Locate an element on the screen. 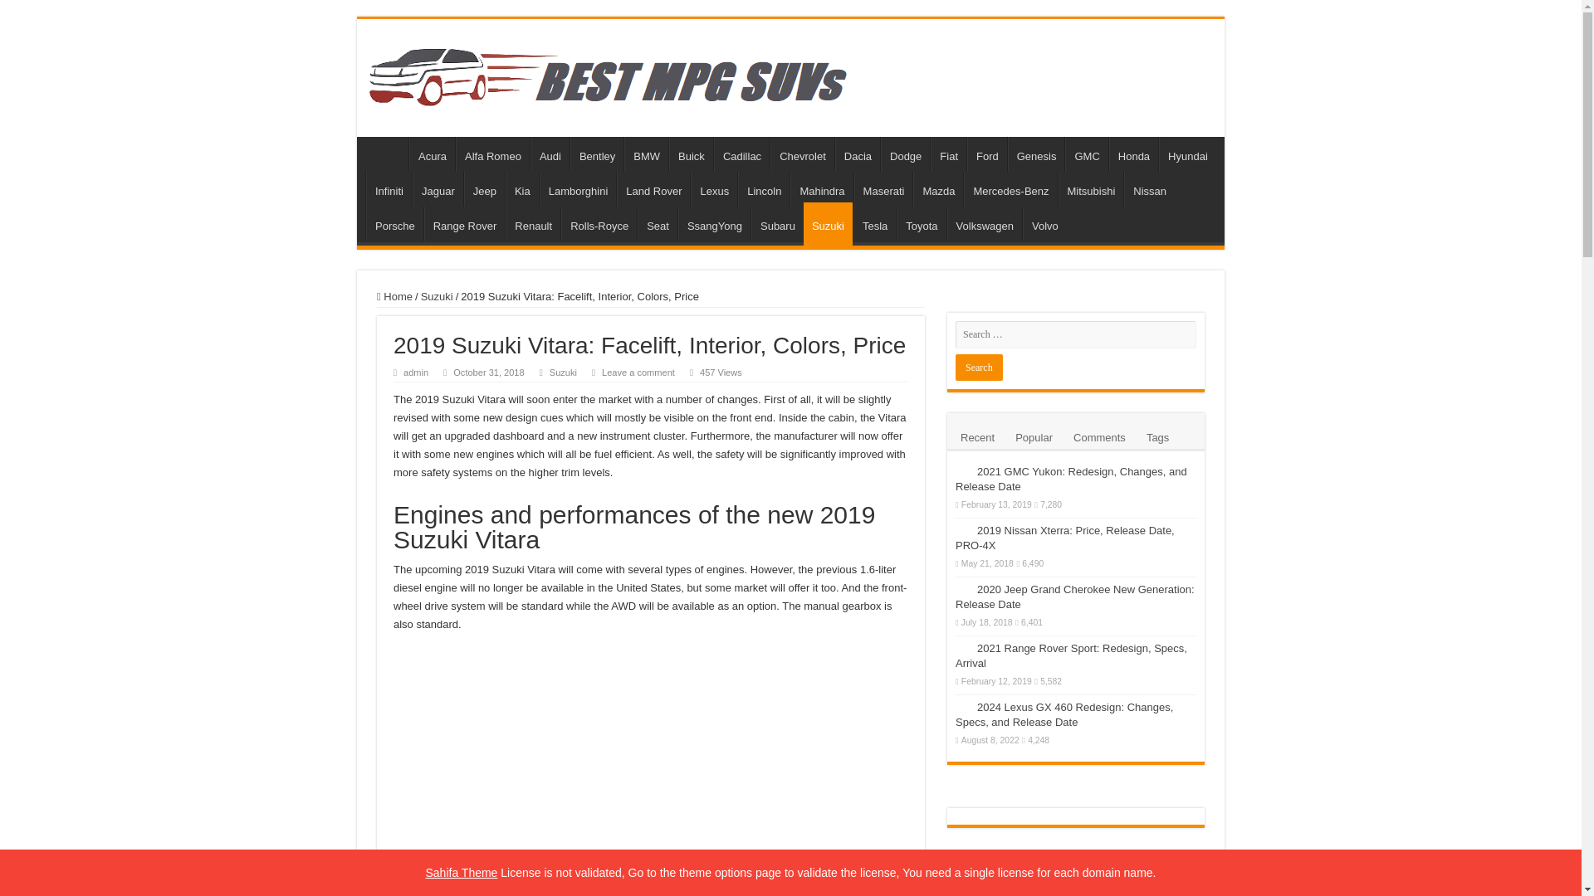 This screenshot has width=1594, height=896. Cadillac is located at coordinates (742, 154).